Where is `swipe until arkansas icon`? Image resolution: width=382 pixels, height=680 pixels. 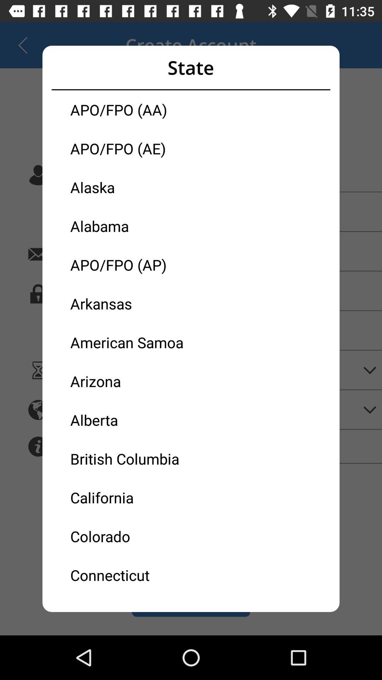
swipe until arkansas icon is located at coordinates (131, 303).